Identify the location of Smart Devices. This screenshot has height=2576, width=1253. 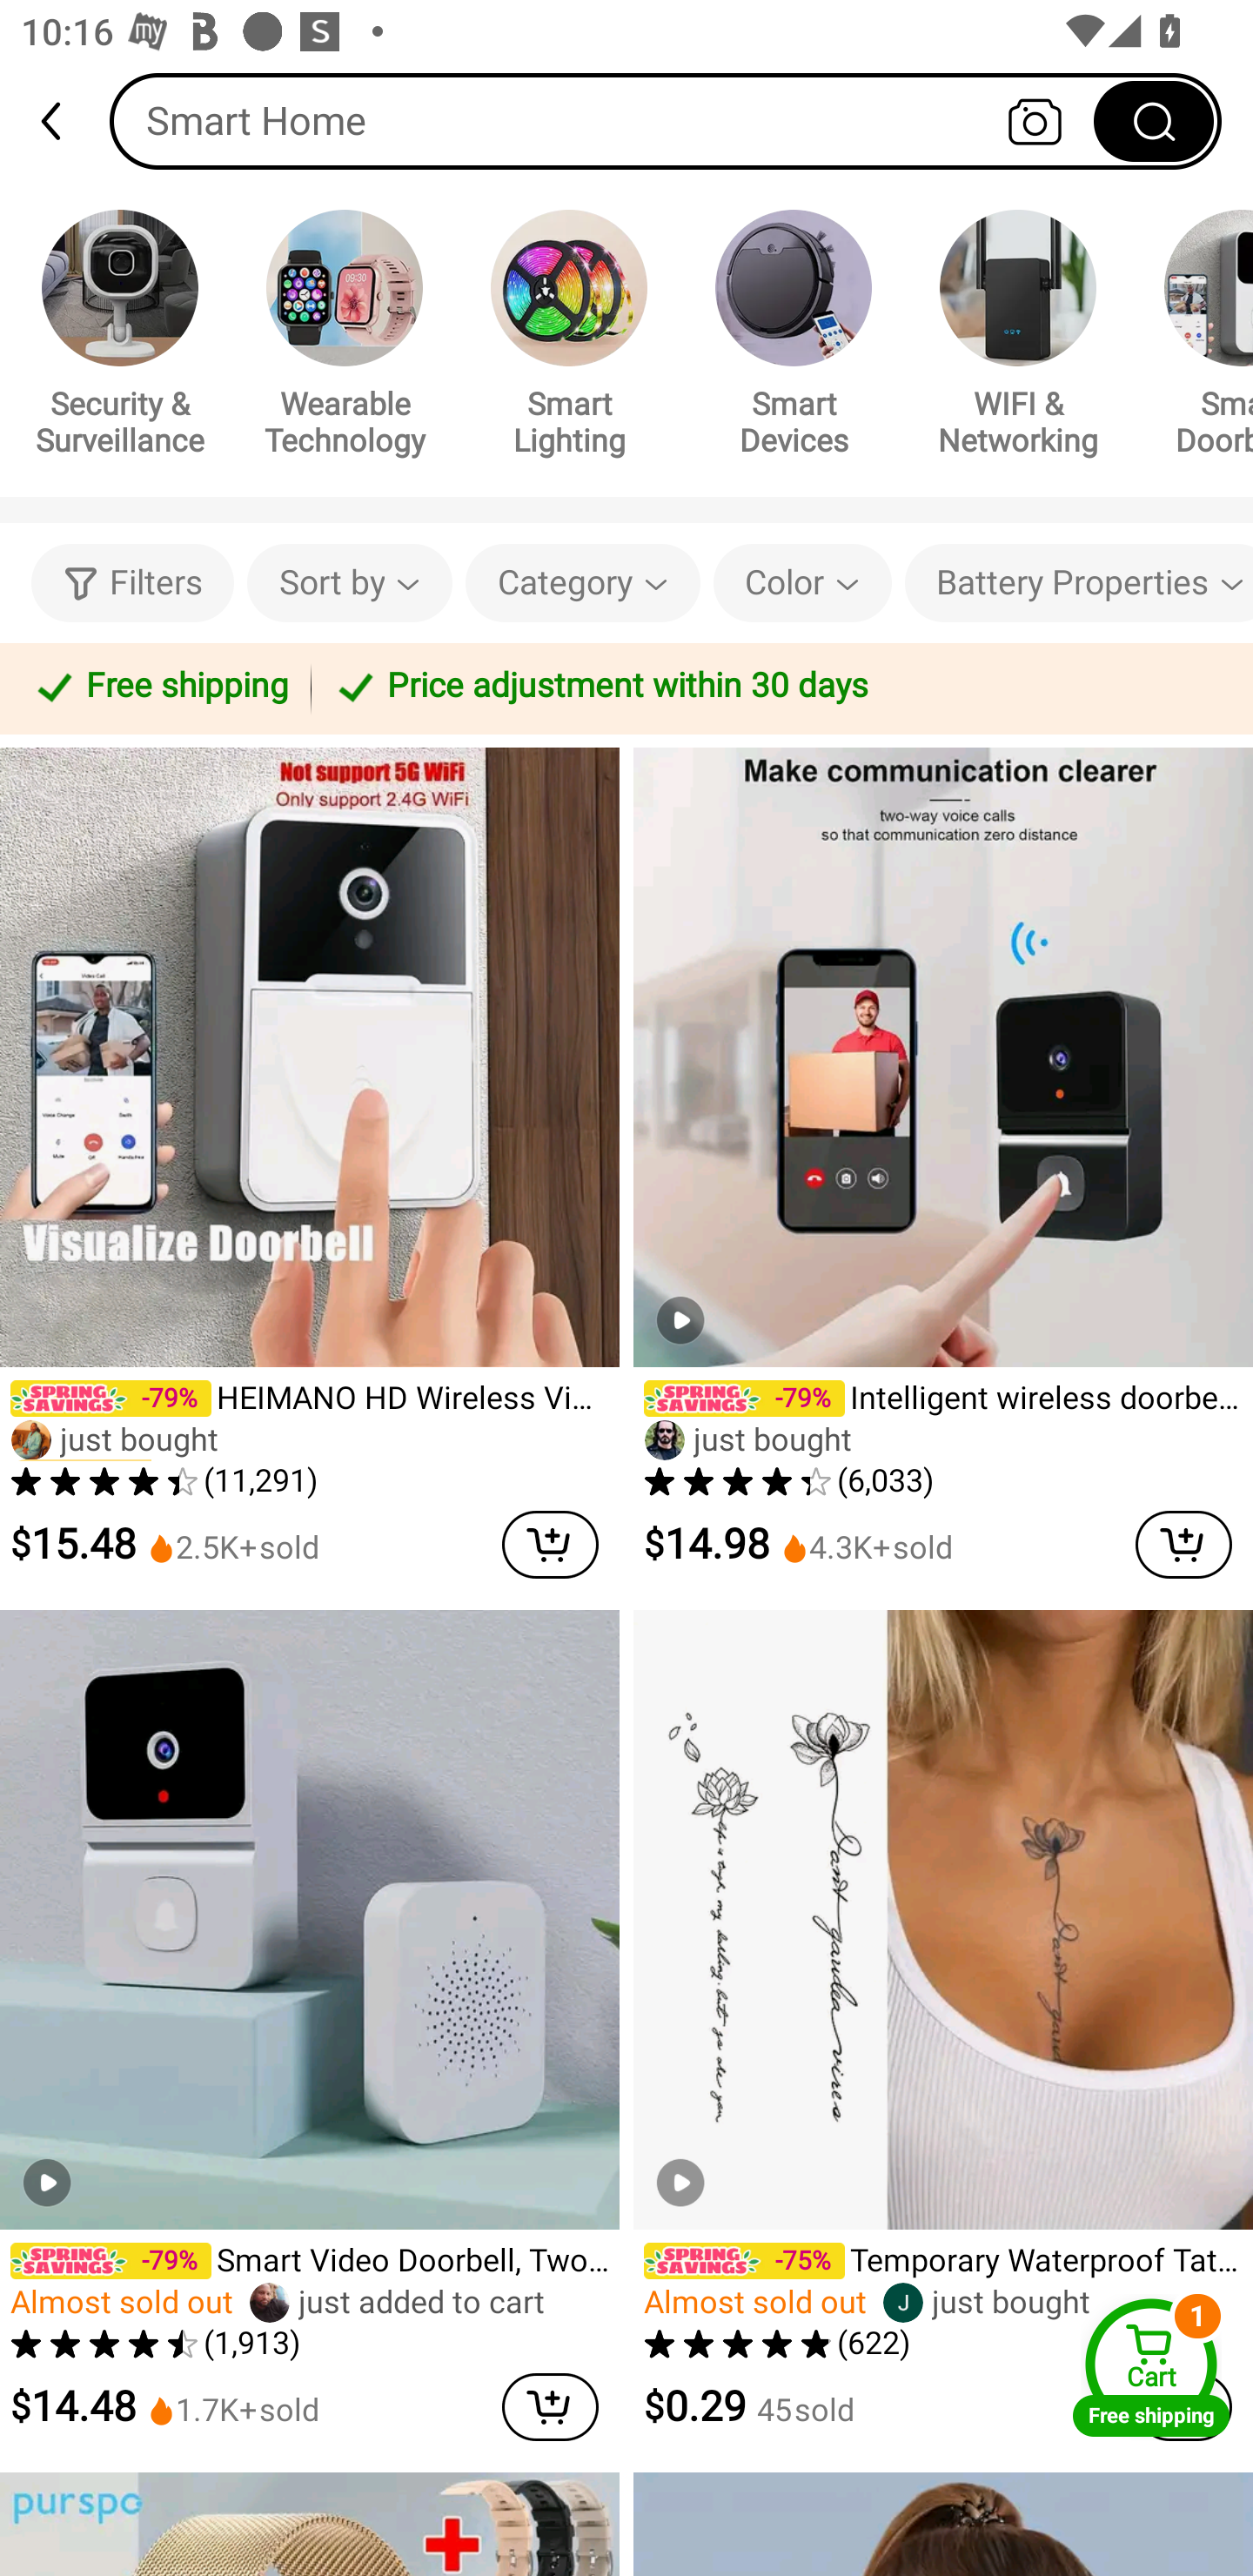
(794, 338).